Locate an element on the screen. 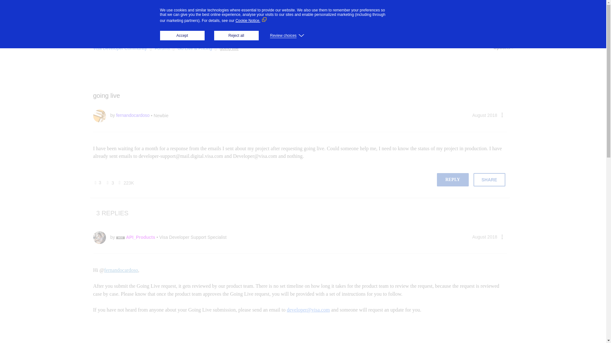  Blogs is located at coordinates (177, 28).